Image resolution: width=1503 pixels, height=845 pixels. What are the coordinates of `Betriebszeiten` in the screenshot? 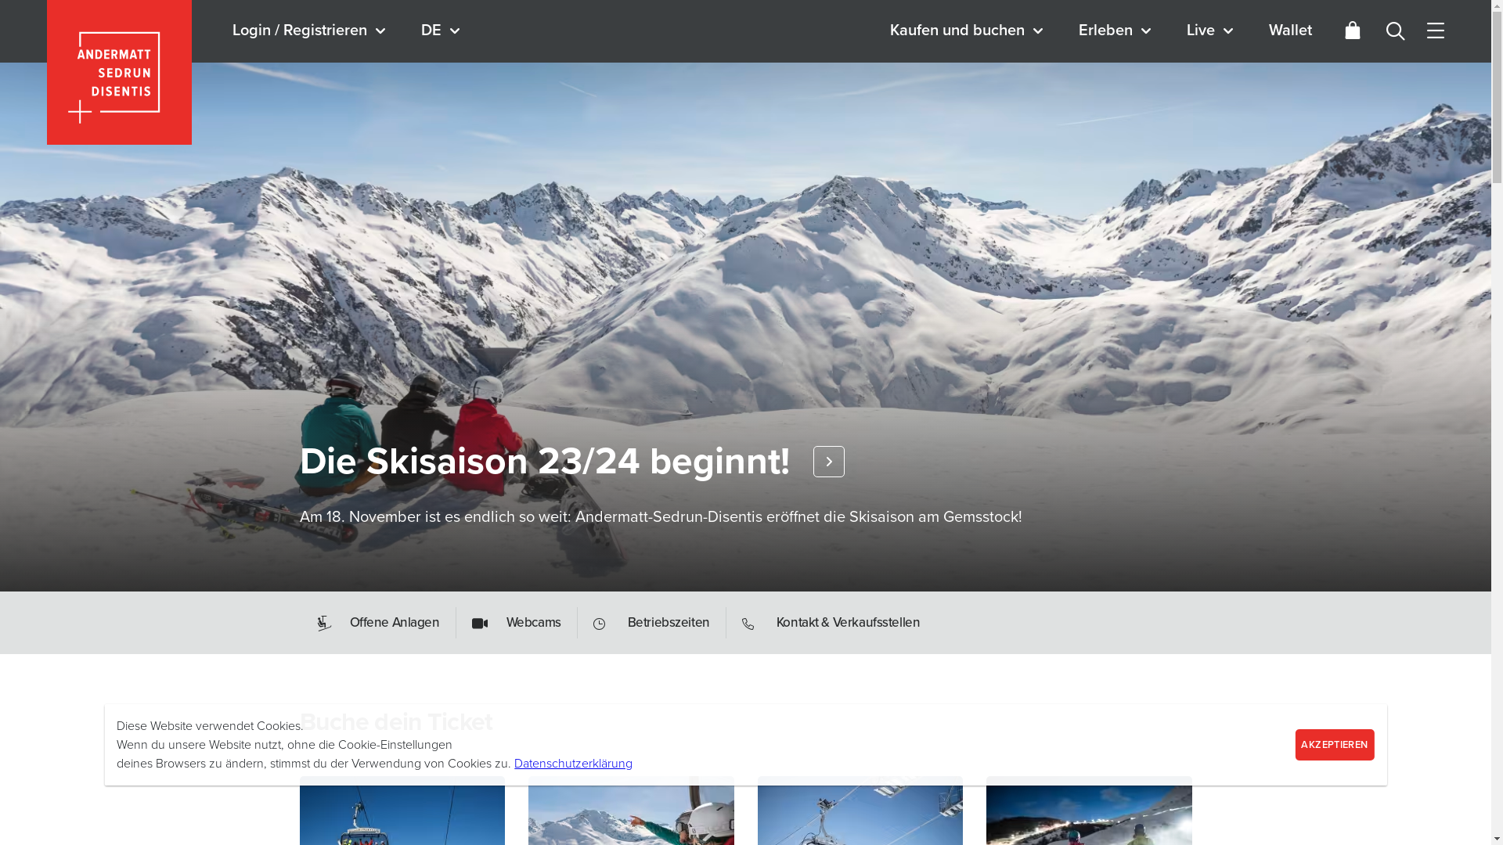 It's located at (652, 623).